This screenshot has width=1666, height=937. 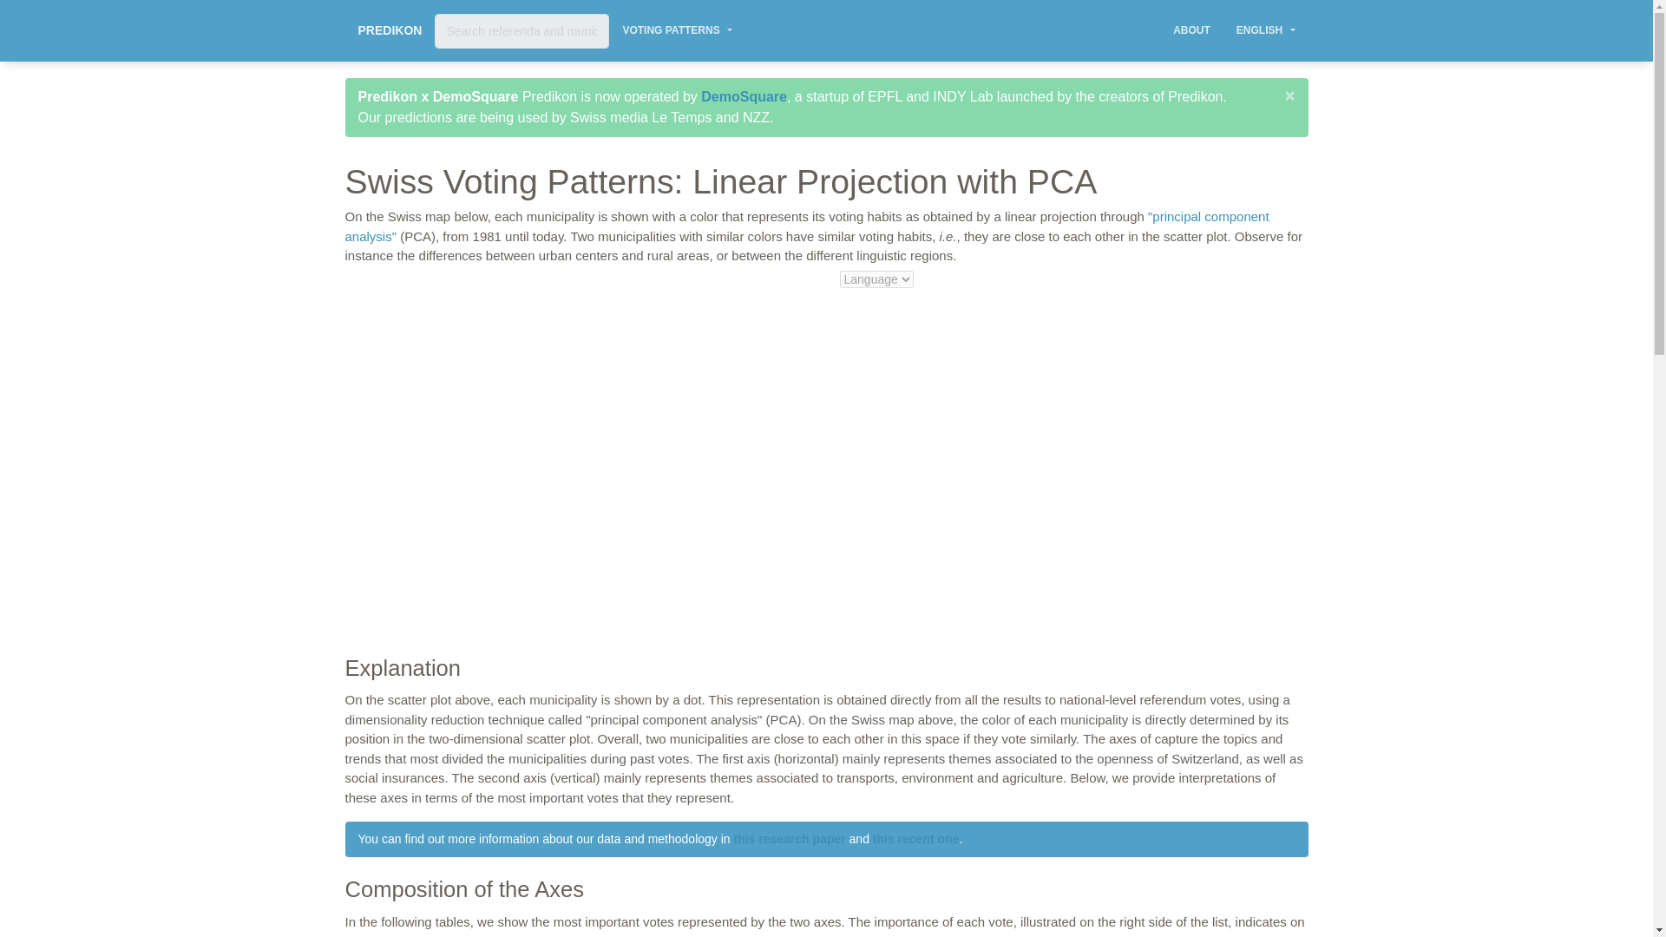 What do you see at coordinates (390, 30) in the screenshot?
I see `PREDIKON` at bounding box center [390, 30].